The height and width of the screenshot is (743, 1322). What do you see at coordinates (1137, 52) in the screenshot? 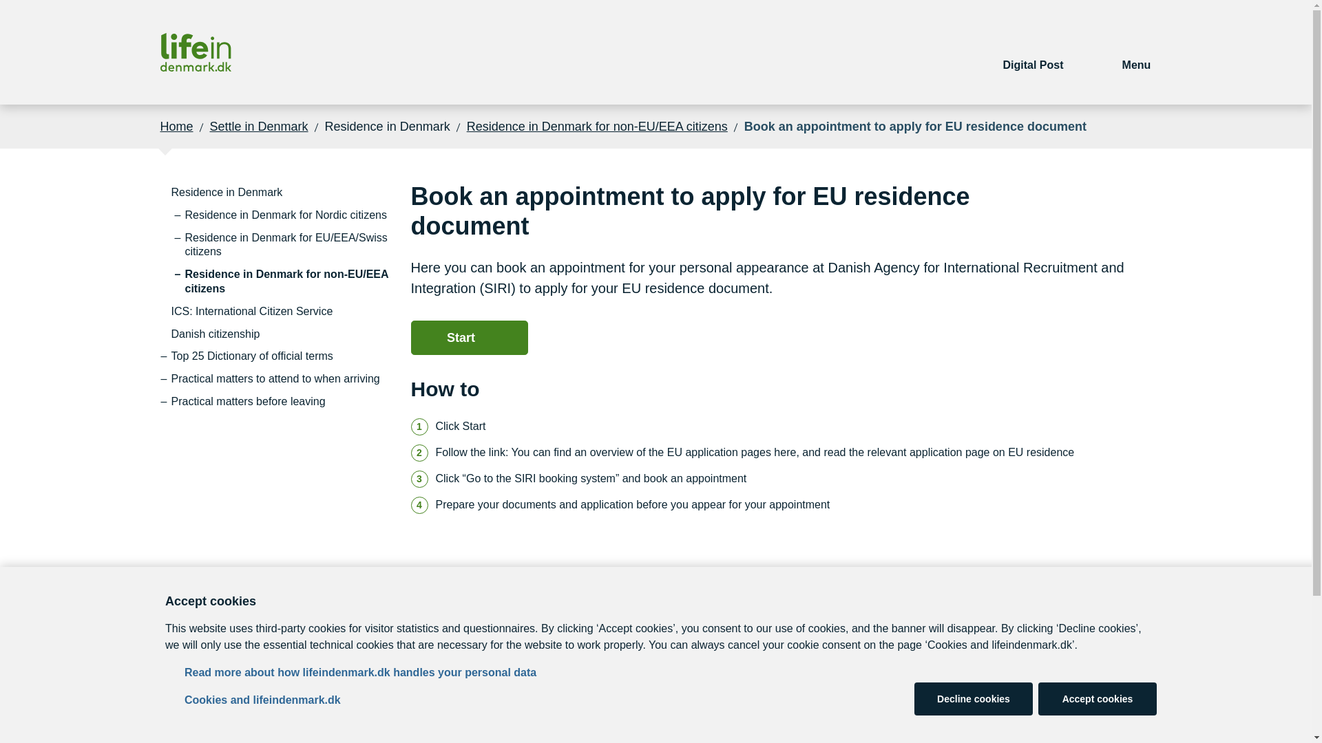
I see `Menu` at bounding box center [1137, 52].